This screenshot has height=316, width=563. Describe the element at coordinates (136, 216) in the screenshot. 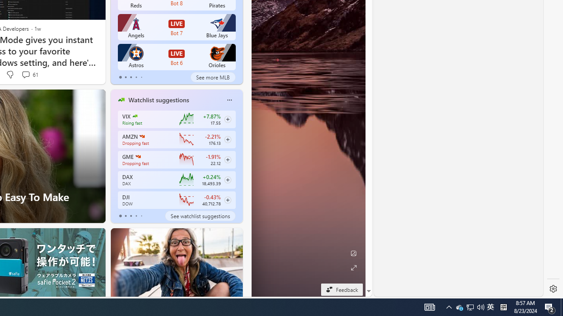

I see `tab-3` at that location.